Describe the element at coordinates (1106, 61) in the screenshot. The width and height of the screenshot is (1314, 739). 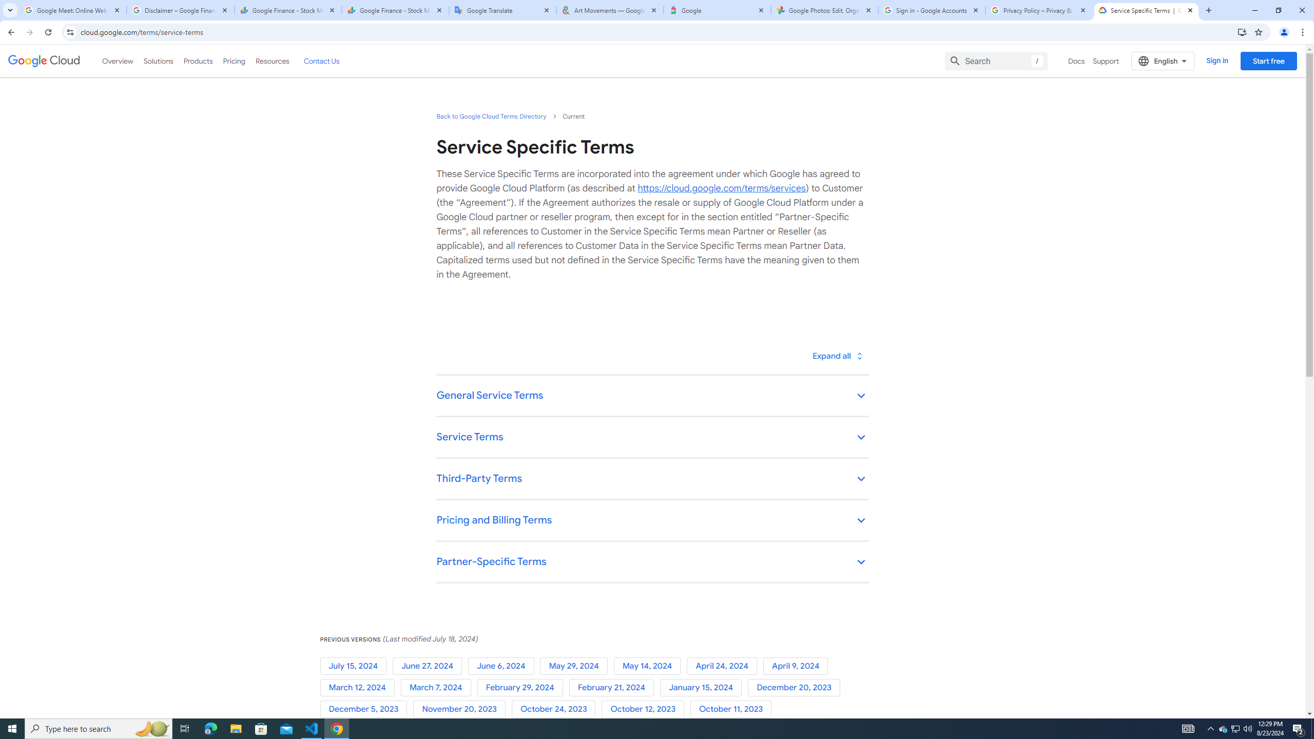
I see `Support` at that location.